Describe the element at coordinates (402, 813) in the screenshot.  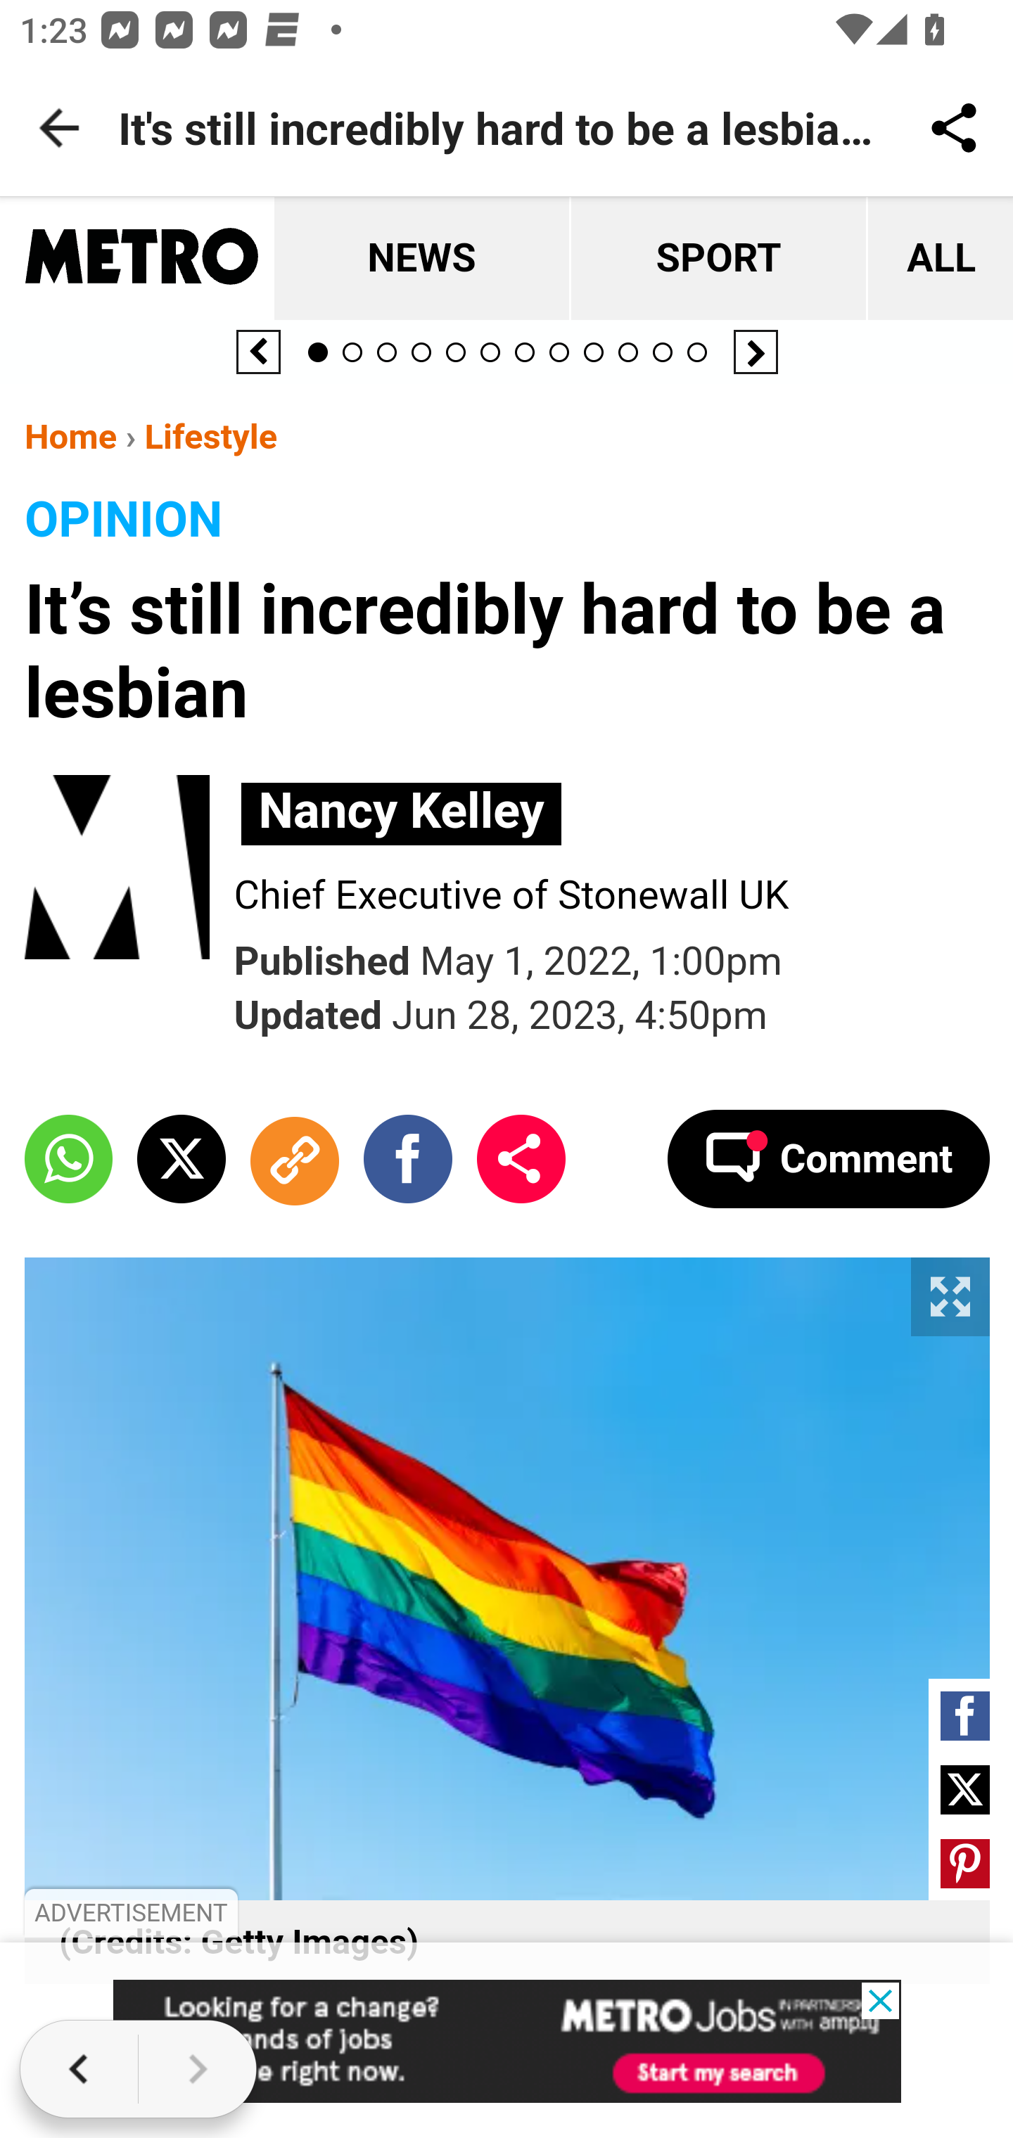
I see `Nancy Kelley` at that location.